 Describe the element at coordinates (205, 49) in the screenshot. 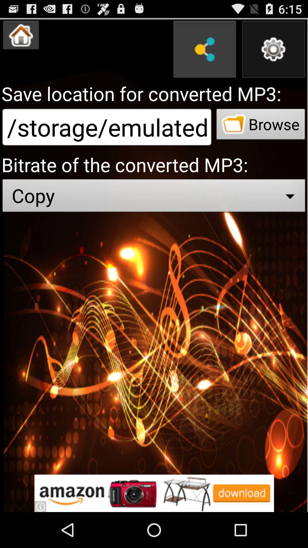

I see `share the converted mp3` at that location.